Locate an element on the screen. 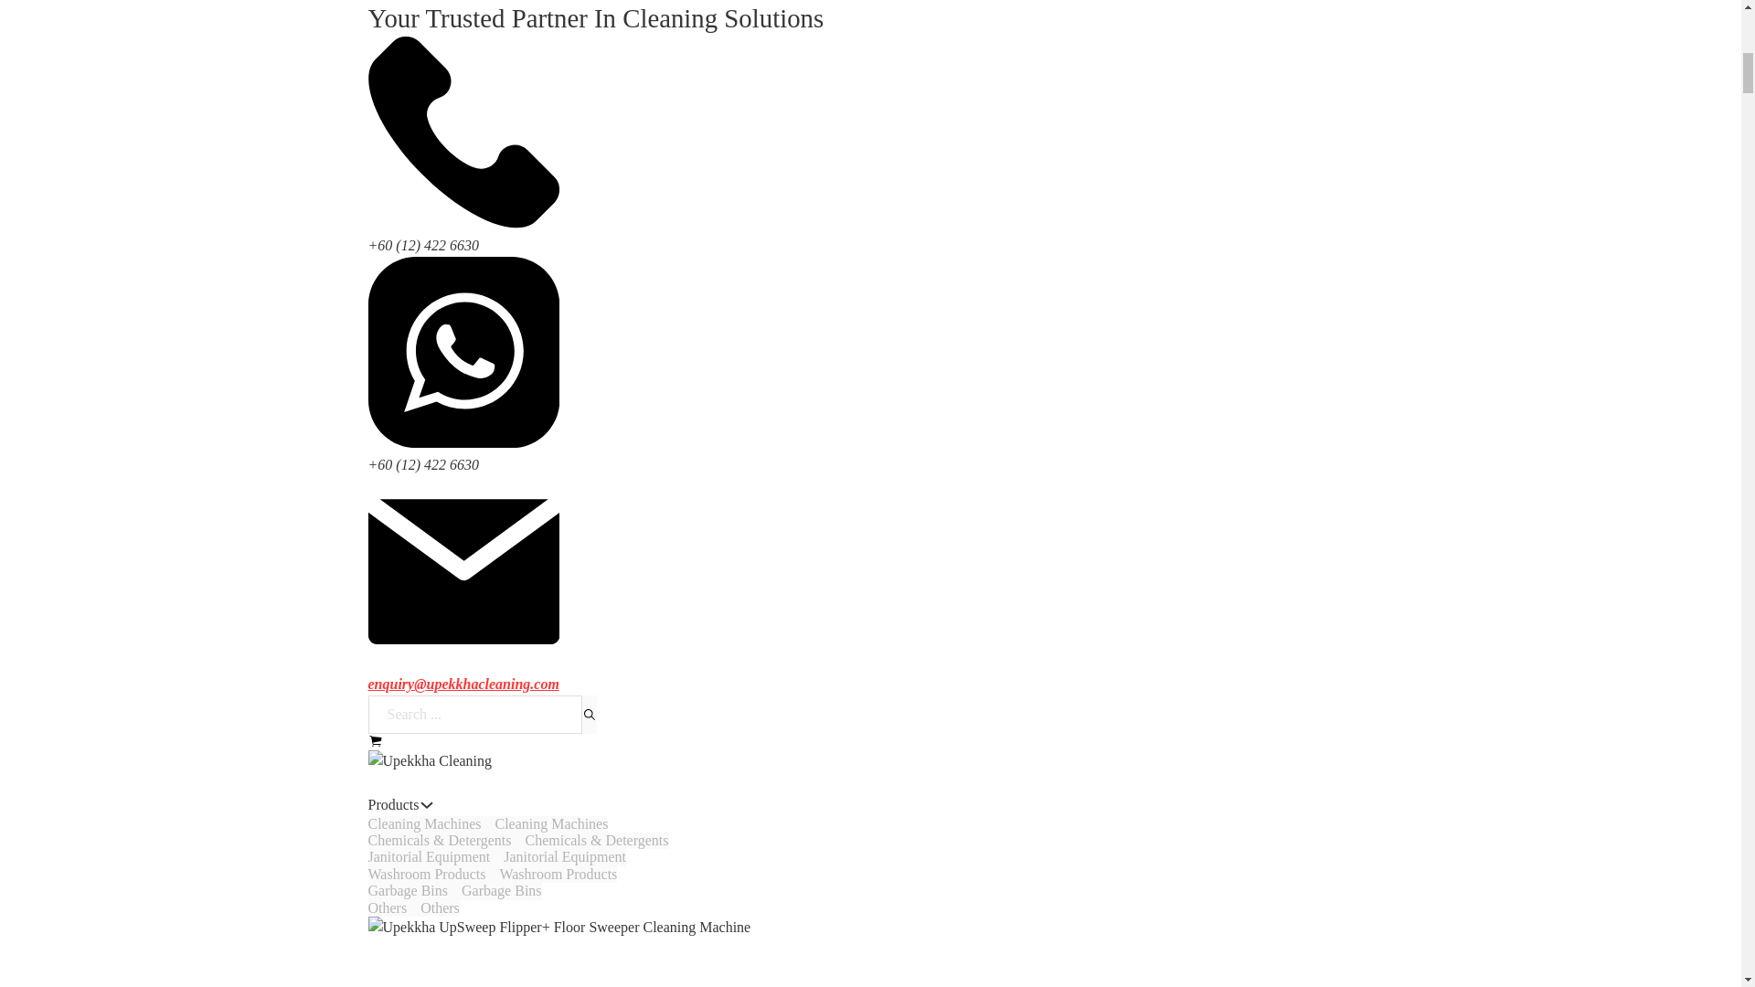 The image size is (1755, 987). Floor Scrubber is located at coordinates (410, 556).